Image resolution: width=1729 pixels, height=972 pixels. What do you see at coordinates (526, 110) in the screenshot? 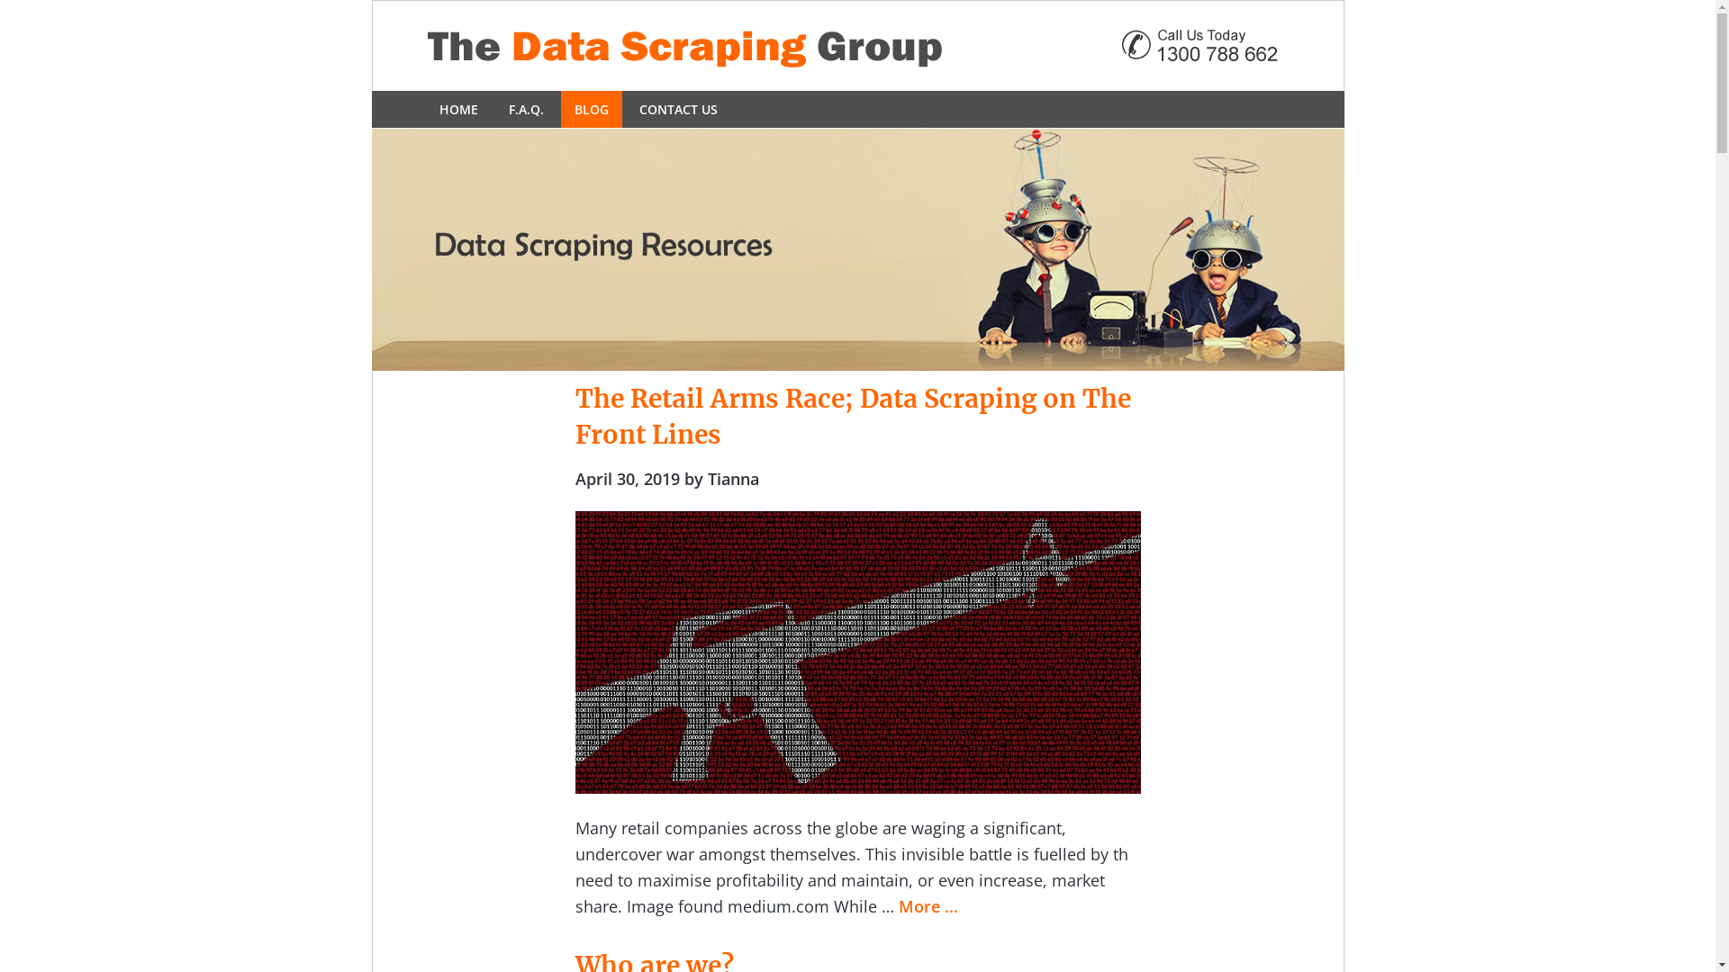
I see `F.A.Q.` at bounding box center [526, 110].